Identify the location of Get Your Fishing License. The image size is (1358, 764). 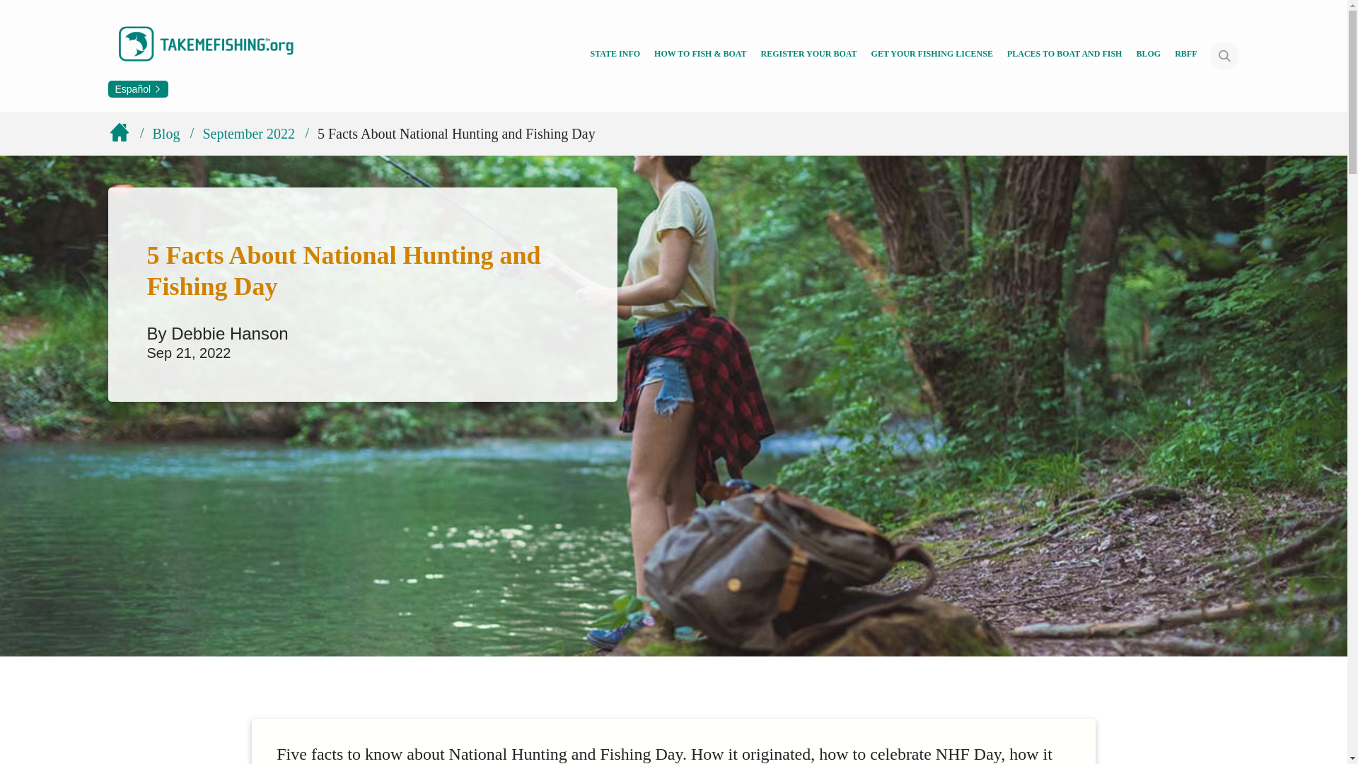
(932, 55).